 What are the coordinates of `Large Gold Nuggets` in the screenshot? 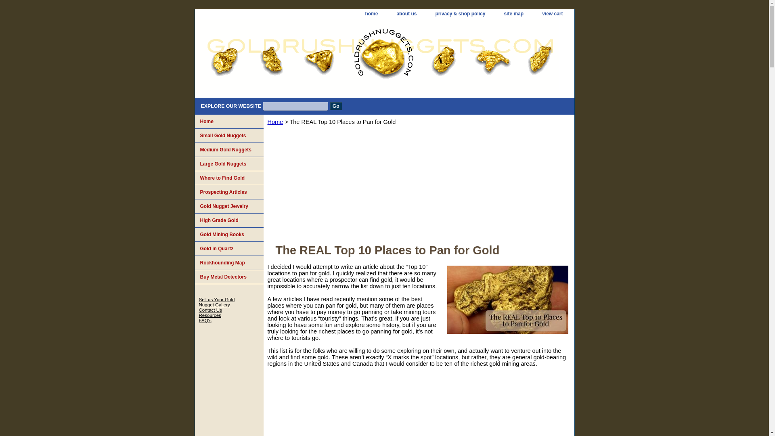 It's located at (228, 164).